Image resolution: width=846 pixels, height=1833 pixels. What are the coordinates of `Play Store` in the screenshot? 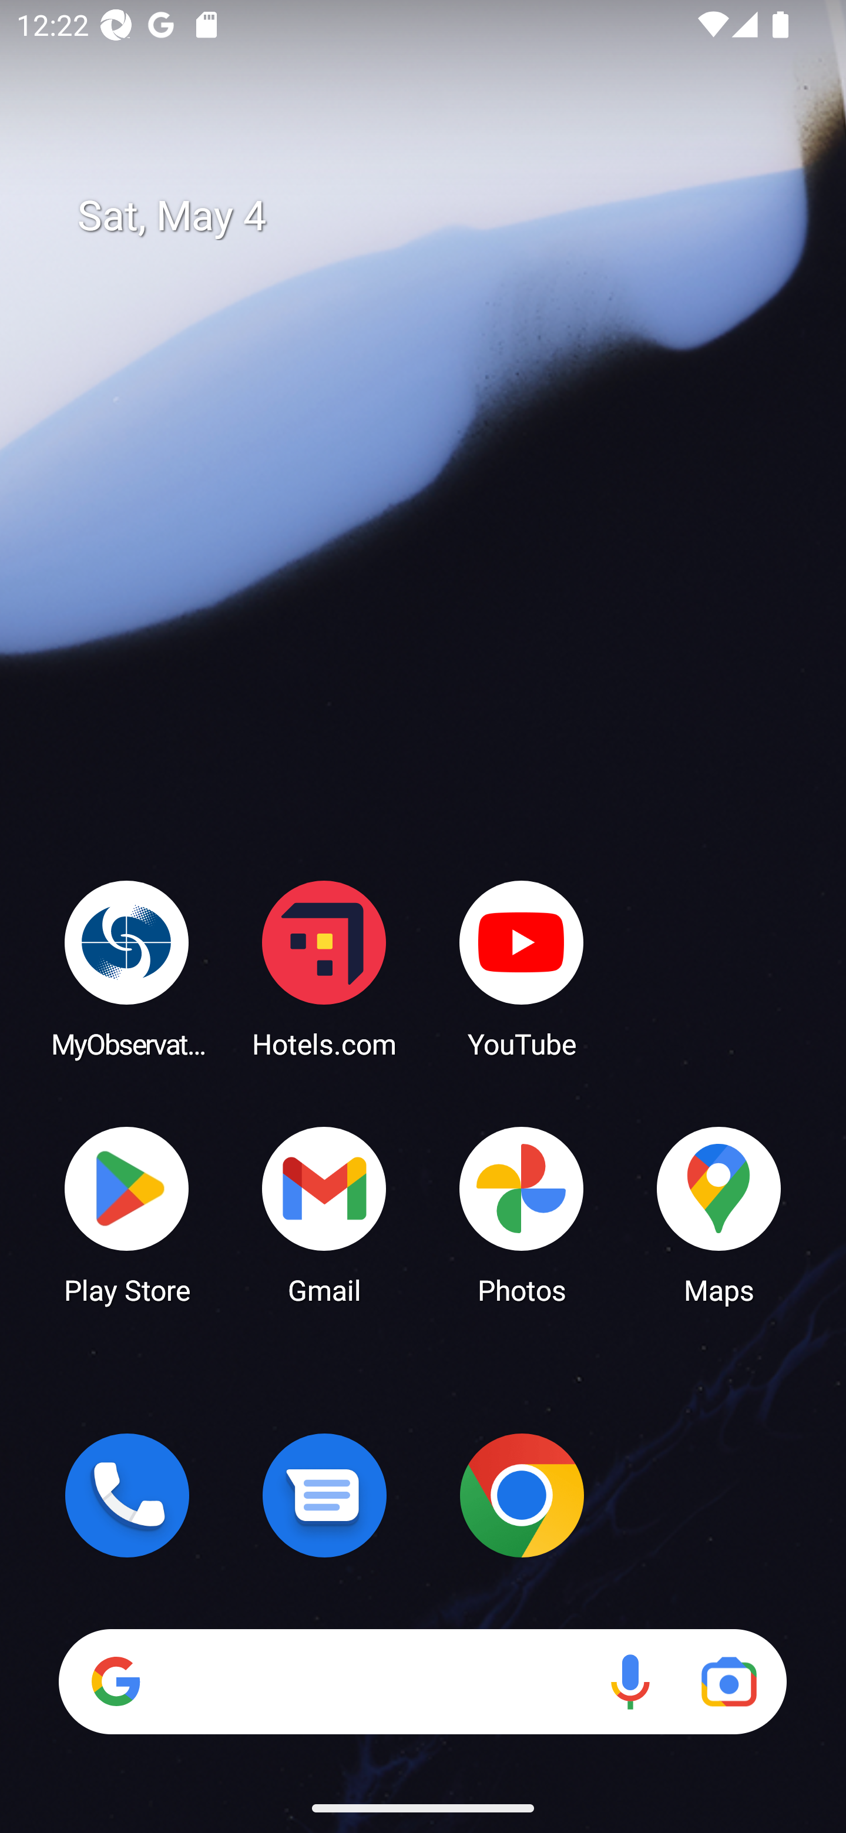 It's located at (127, 1214).